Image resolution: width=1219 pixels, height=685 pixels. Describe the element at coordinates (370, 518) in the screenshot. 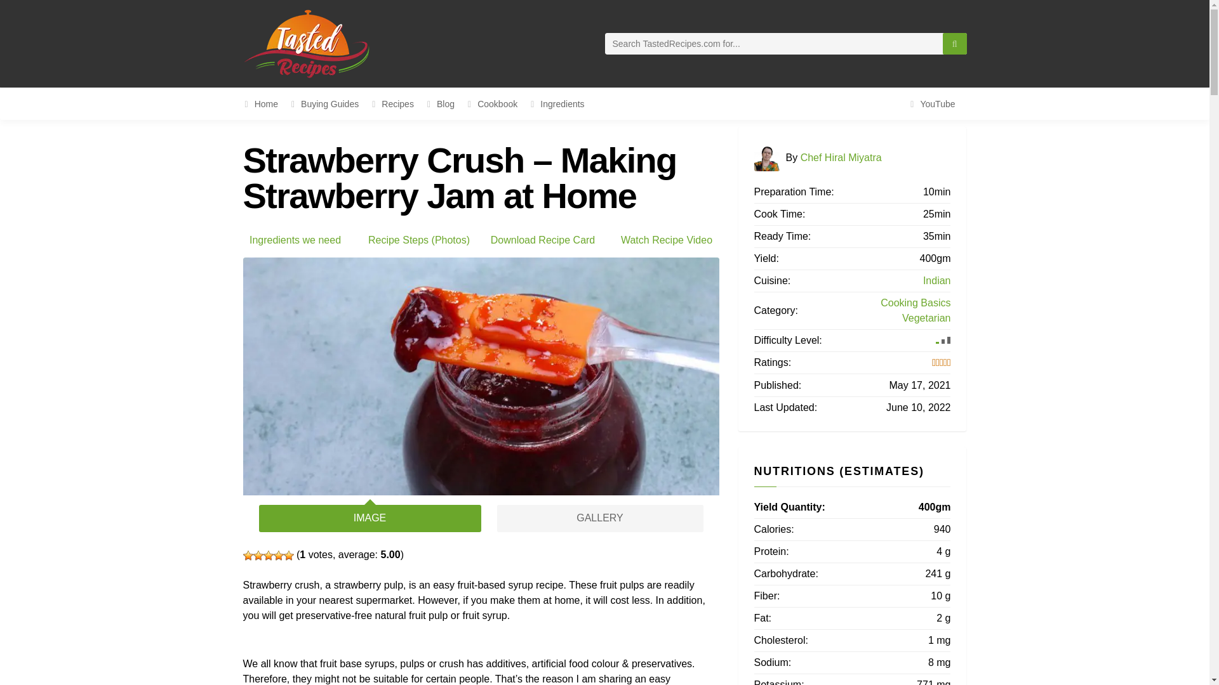

I see `IMAGE` at that location.